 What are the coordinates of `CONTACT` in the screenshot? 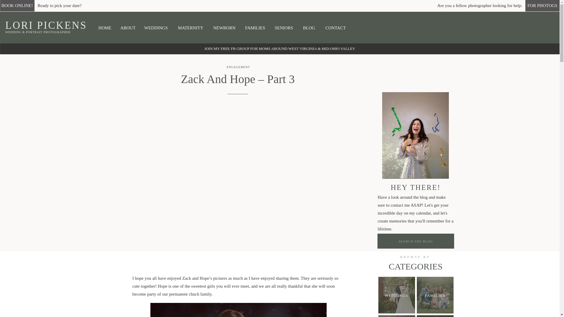 It's located at (335, 28).